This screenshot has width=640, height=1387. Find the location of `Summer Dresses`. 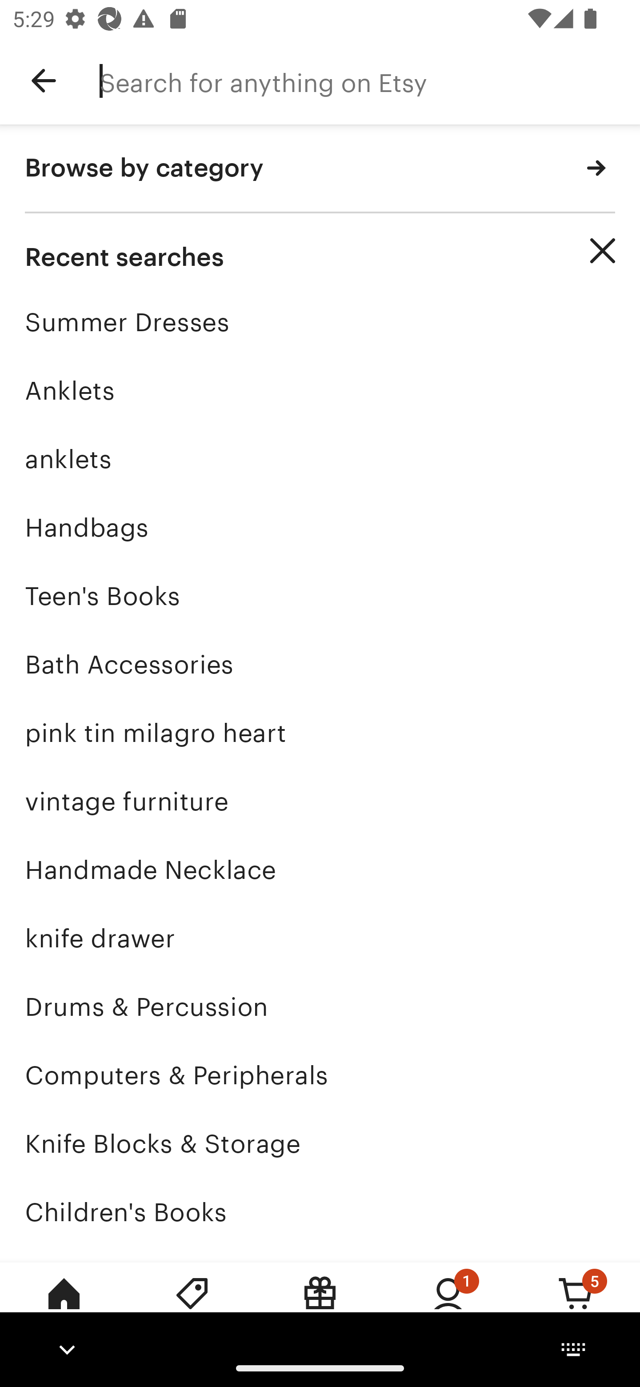

Summer Dresses is located at coordinates (320, 322).